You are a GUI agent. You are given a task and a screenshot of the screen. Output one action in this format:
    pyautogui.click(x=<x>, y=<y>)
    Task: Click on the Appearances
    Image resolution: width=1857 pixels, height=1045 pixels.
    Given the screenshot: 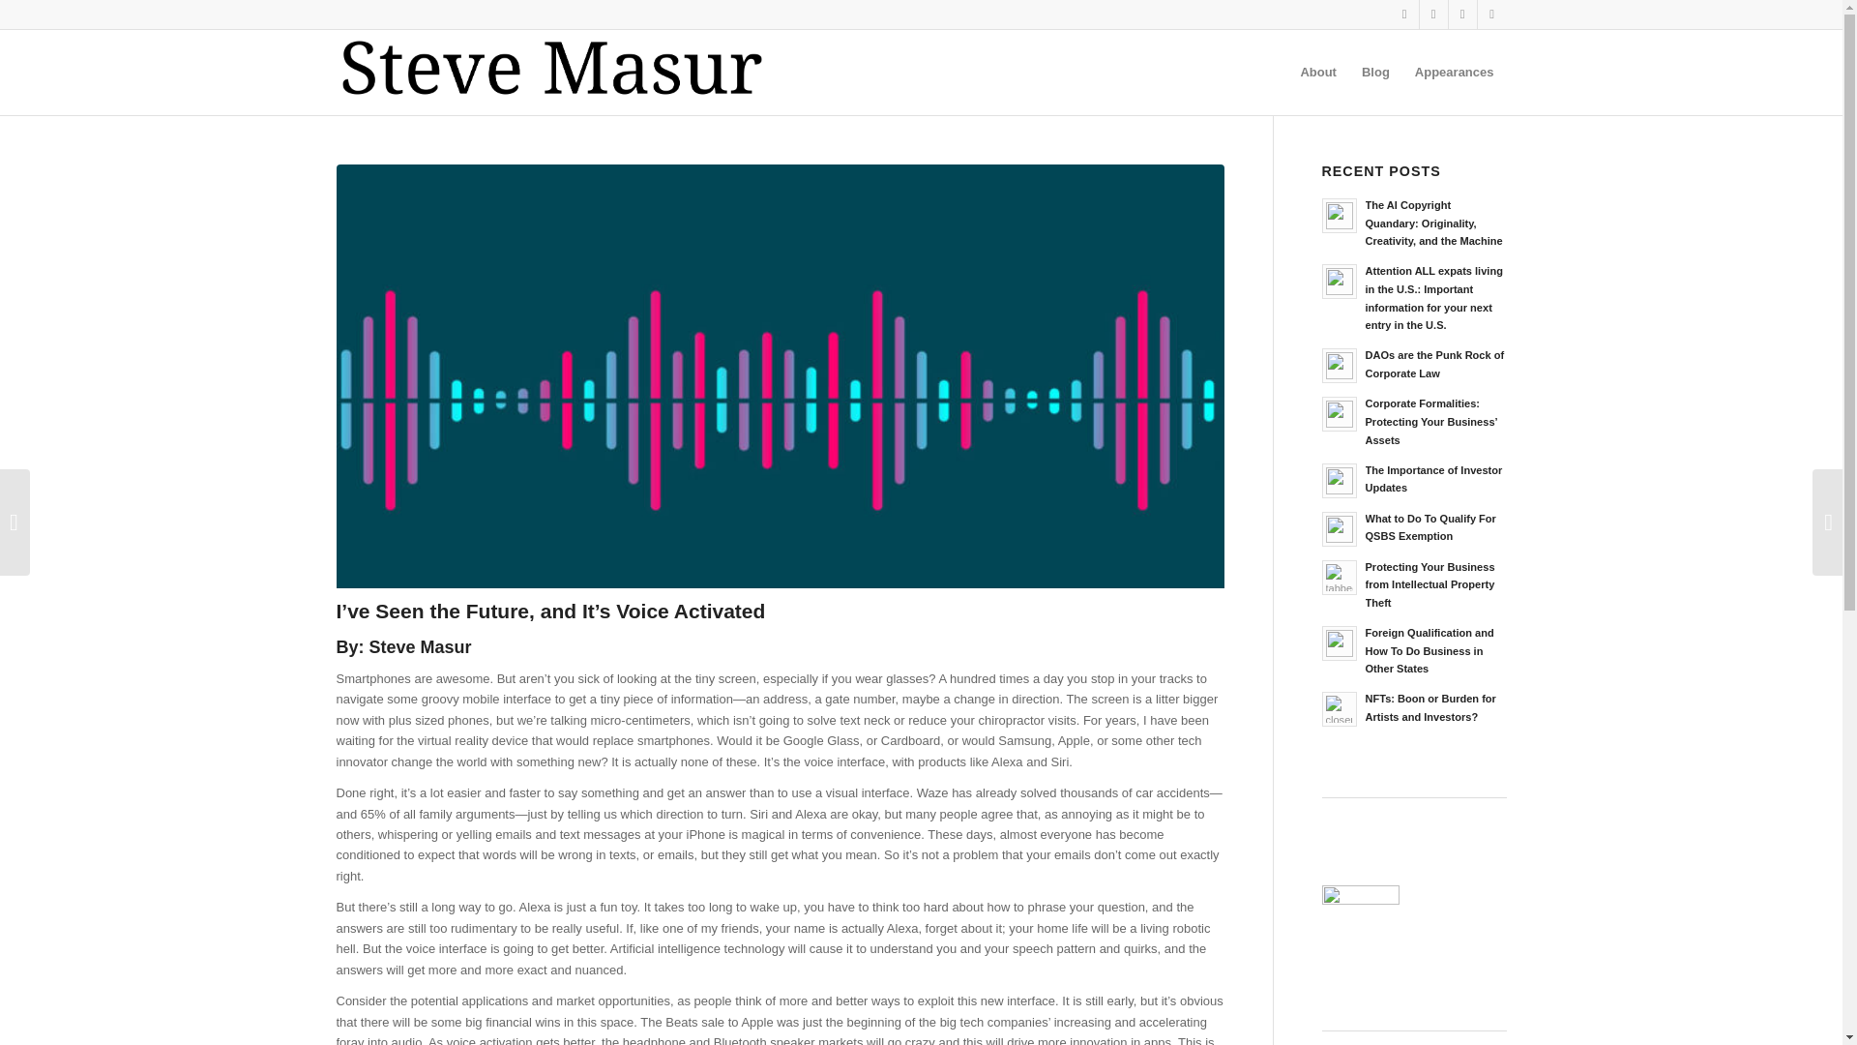 What is the action you would take?
    pyautogui.click(x=1454, y=72)
    